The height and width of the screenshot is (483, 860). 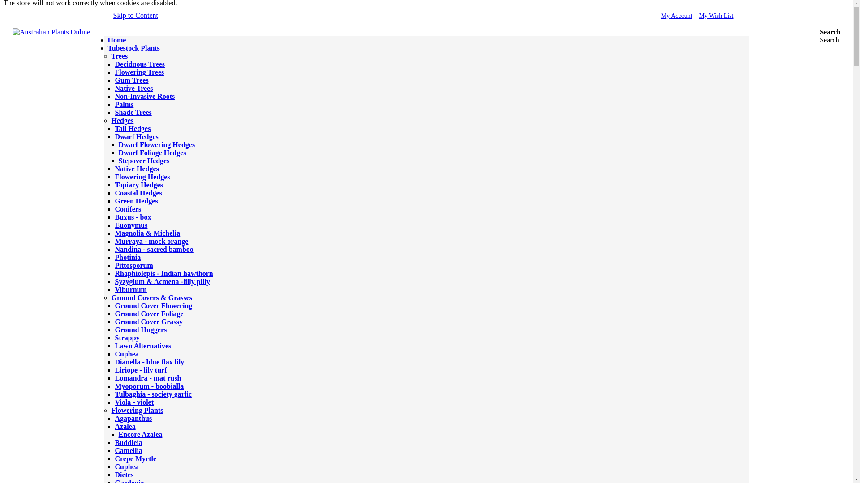 I want to click on Hedges, so click(x=122, y=120).